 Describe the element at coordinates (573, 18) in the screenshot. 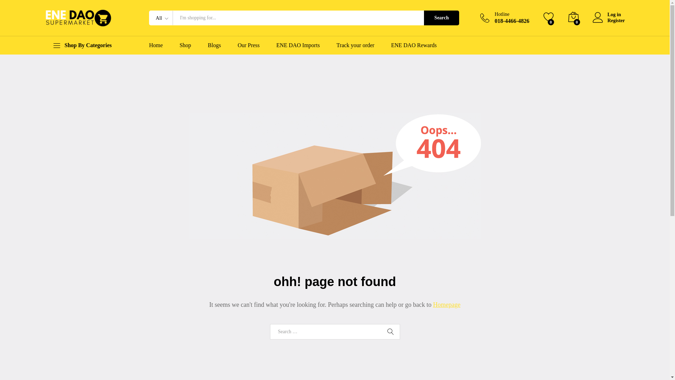

I see `0` at that location.